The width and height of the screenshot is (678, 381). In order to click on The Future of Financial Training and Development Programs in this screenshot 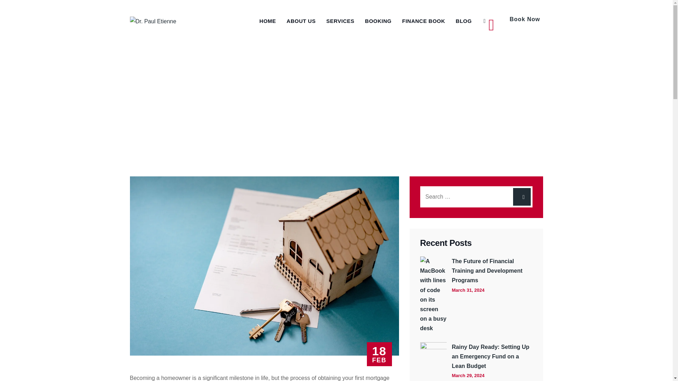, I will do `click(492, 271)`.